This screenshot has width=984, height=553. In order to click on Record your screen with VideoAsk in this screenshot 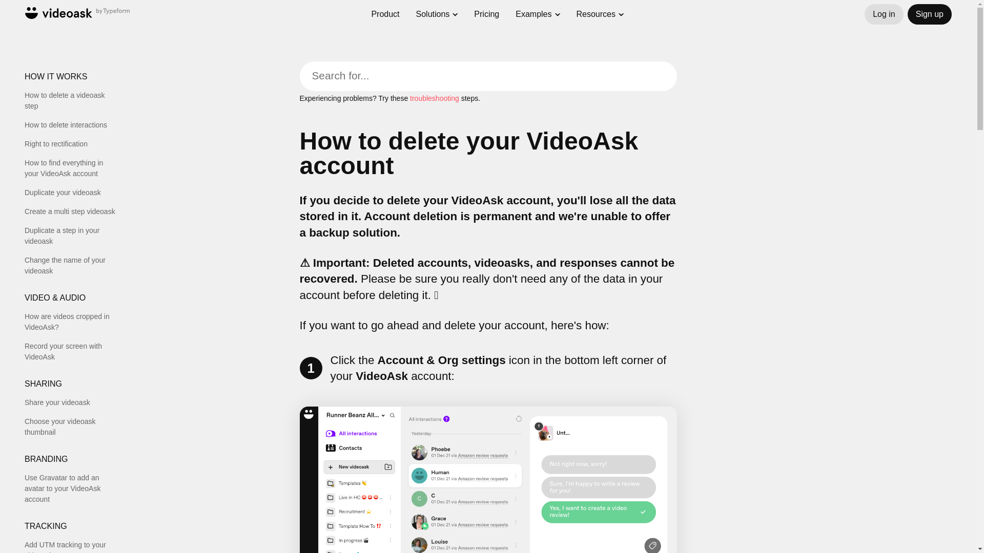, I will do `click(71, 352)`.